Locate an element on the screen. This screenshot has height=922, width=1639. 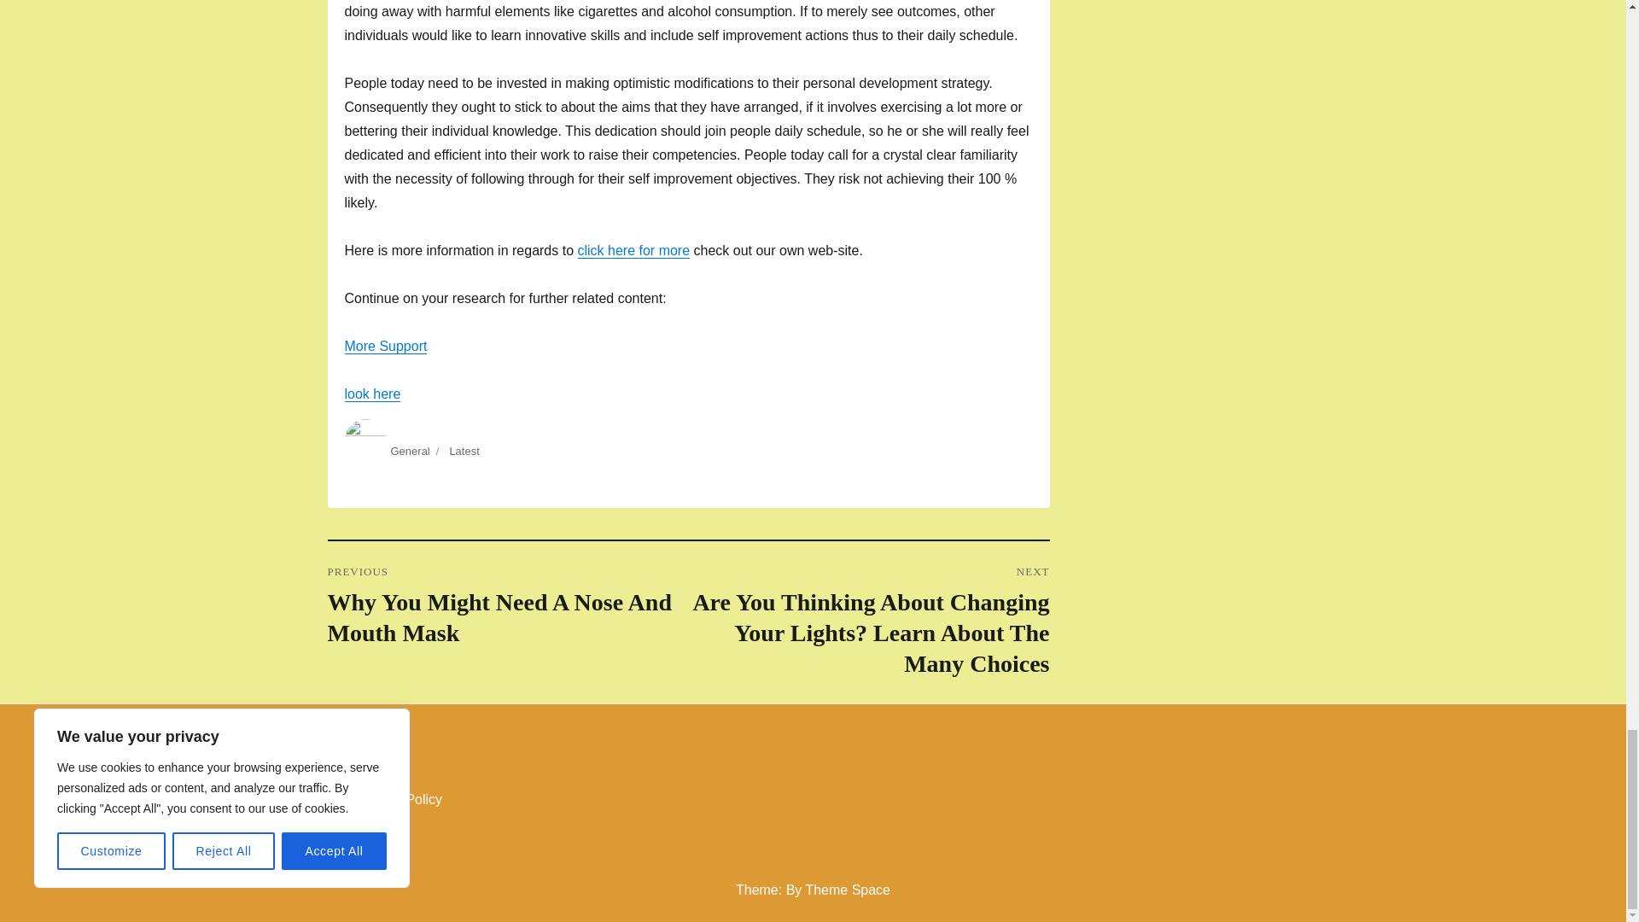
click here for more is located at coordinates (633, 251).